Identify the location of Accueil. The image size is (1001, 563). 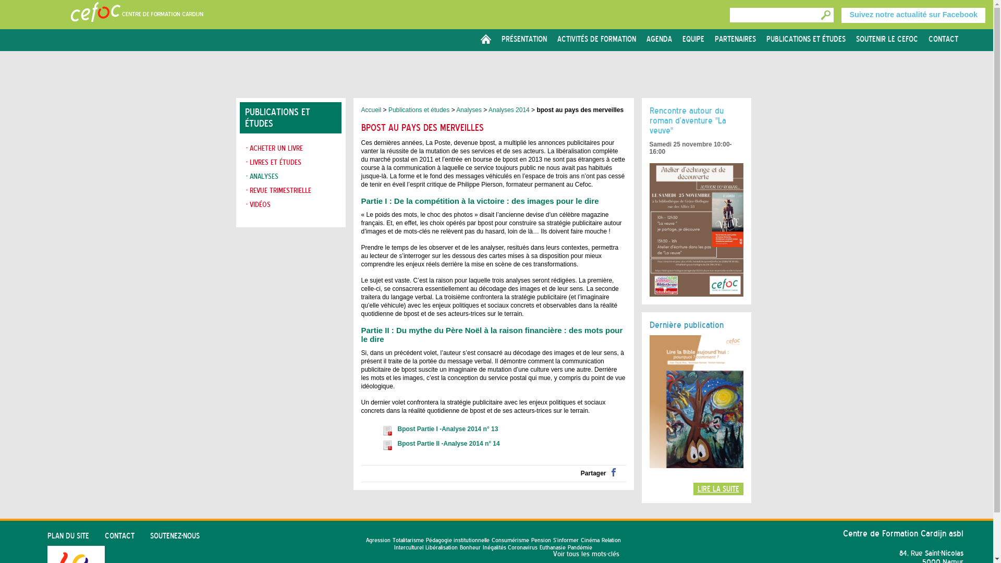
(371, 110).